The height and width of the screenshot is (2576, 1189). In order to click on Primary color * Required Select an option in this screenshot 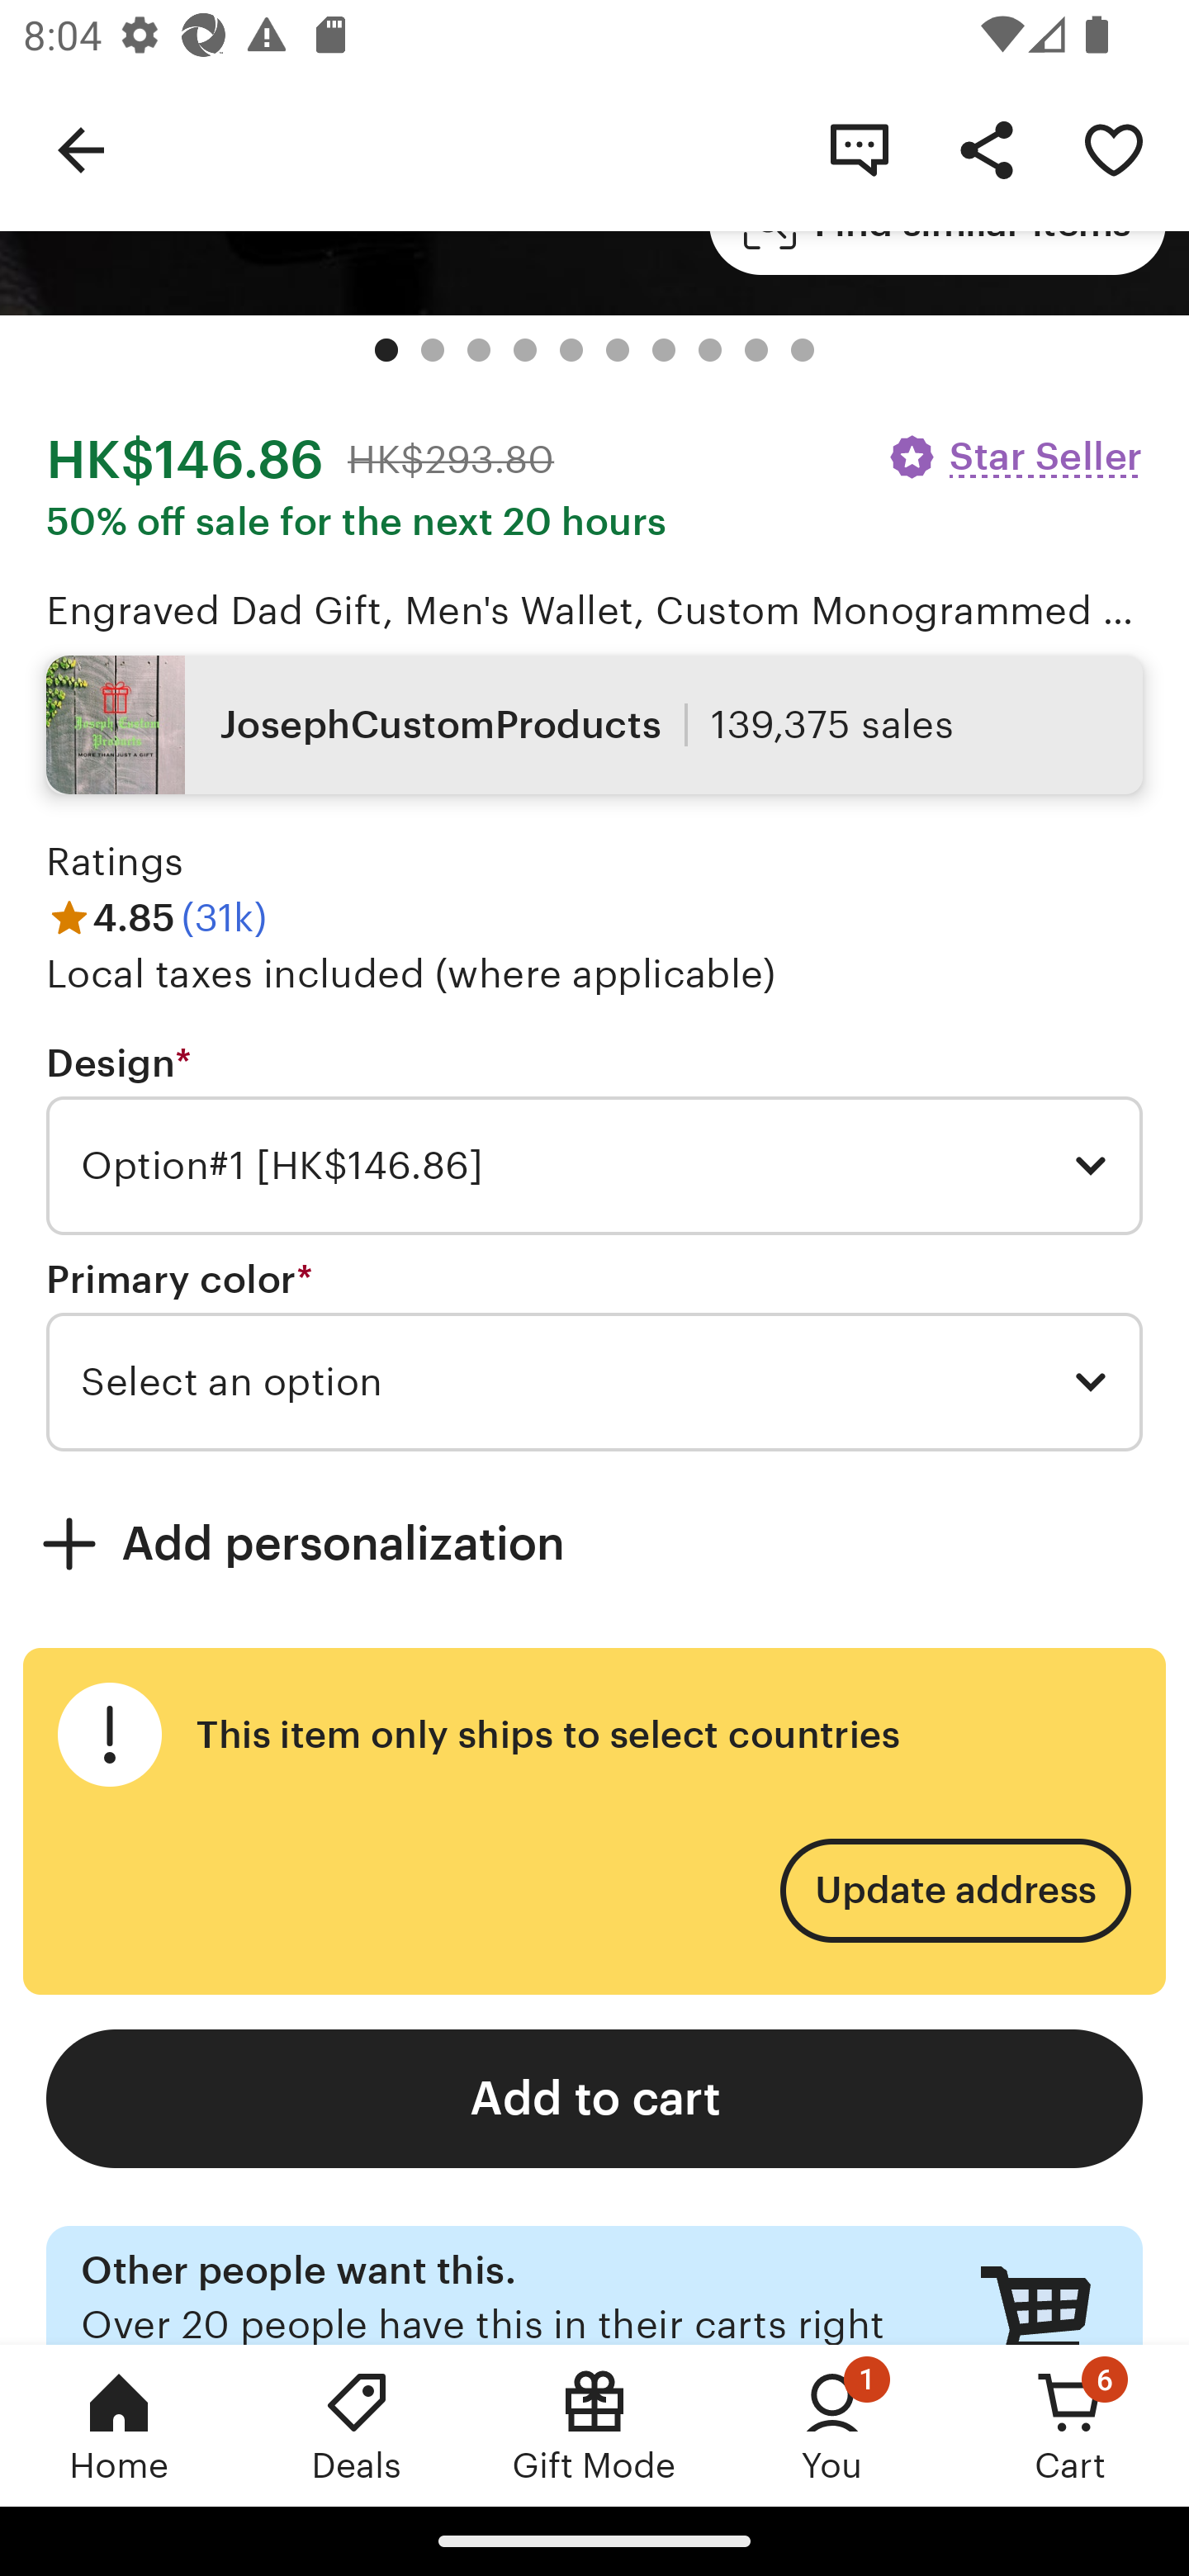, I will do `click(594, 1353)`.